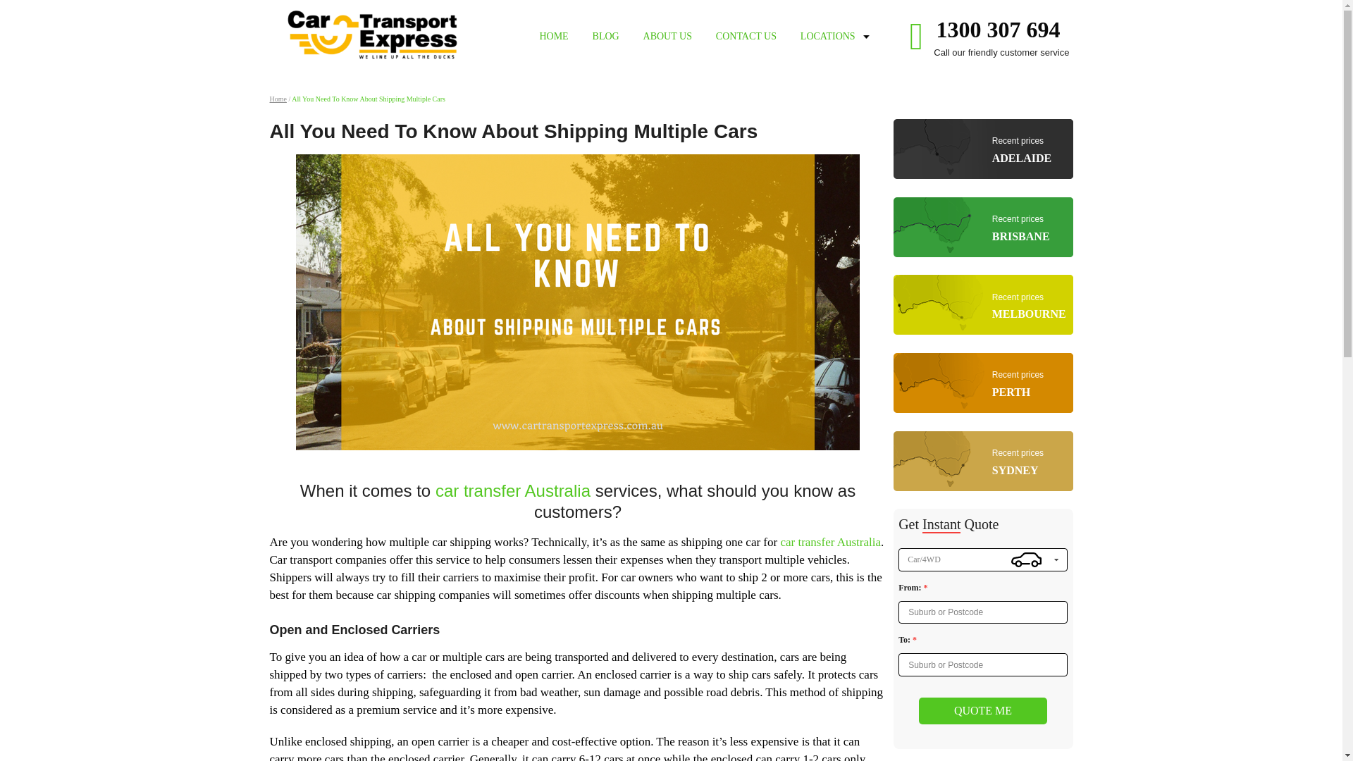 This screenshot has height=761, width=1353. I want to click on ABOUT US, so click(278, 99).